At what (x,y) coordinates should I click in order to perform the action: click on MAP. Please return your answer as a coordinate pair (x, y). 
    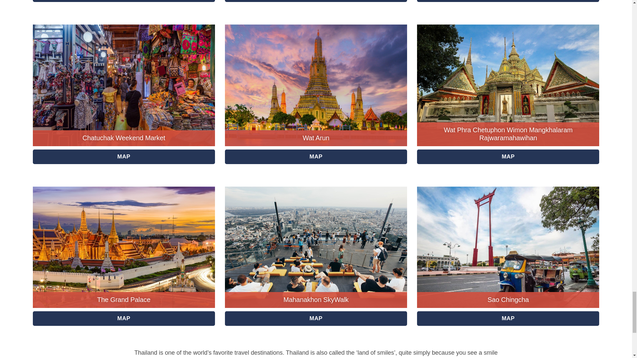
    Looking at the image, I should click on (124, 156).